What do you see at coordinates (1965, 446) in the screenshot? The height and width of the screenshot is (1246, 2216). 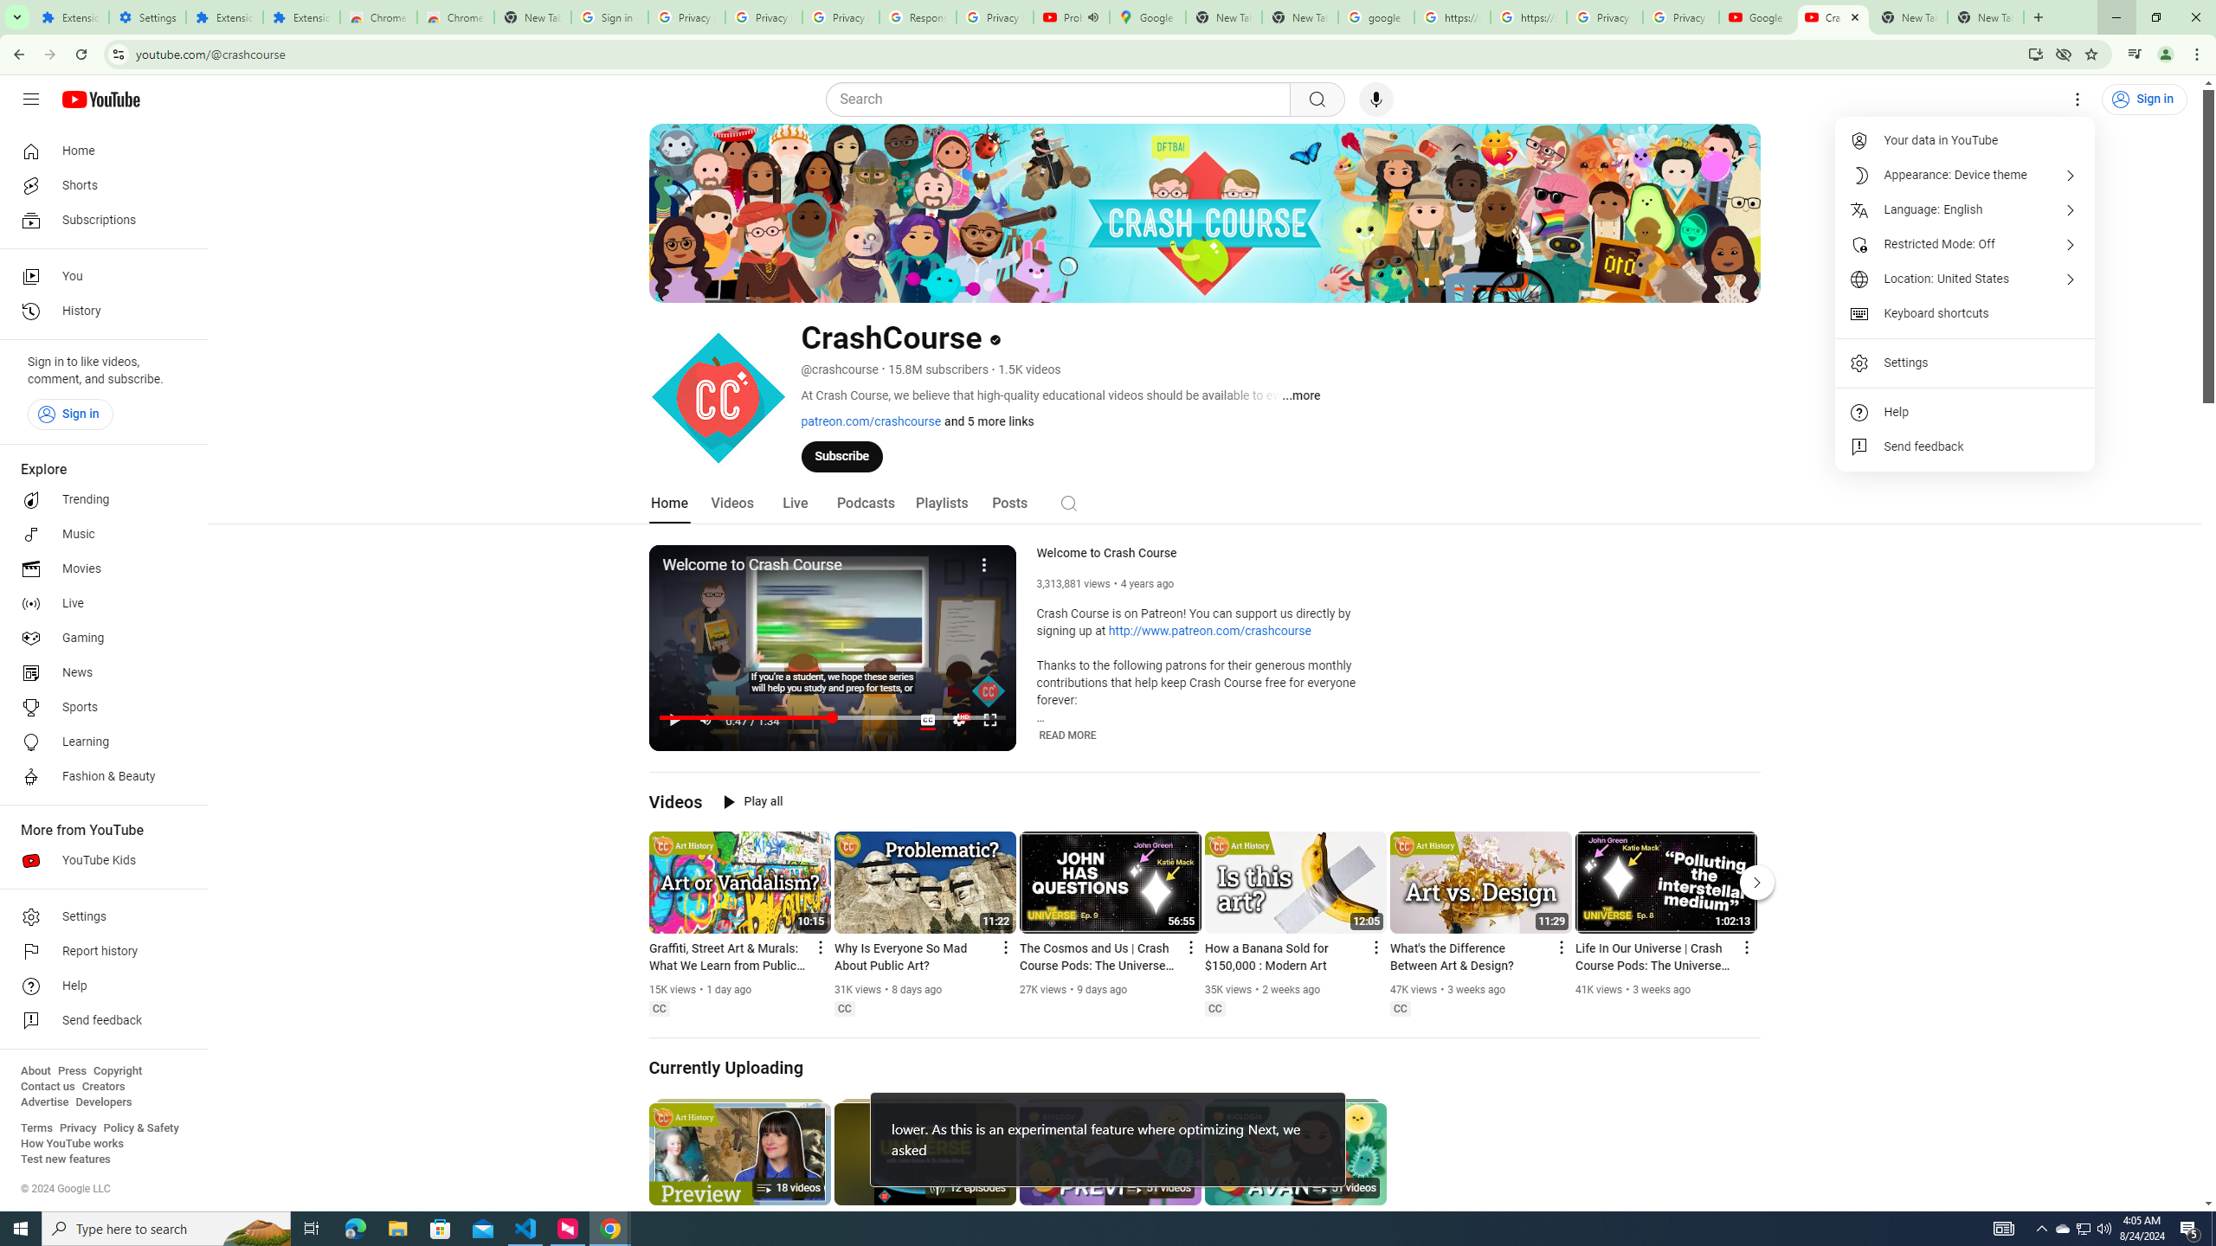 I see `Send feedback` at bounding box center [1965, 446].